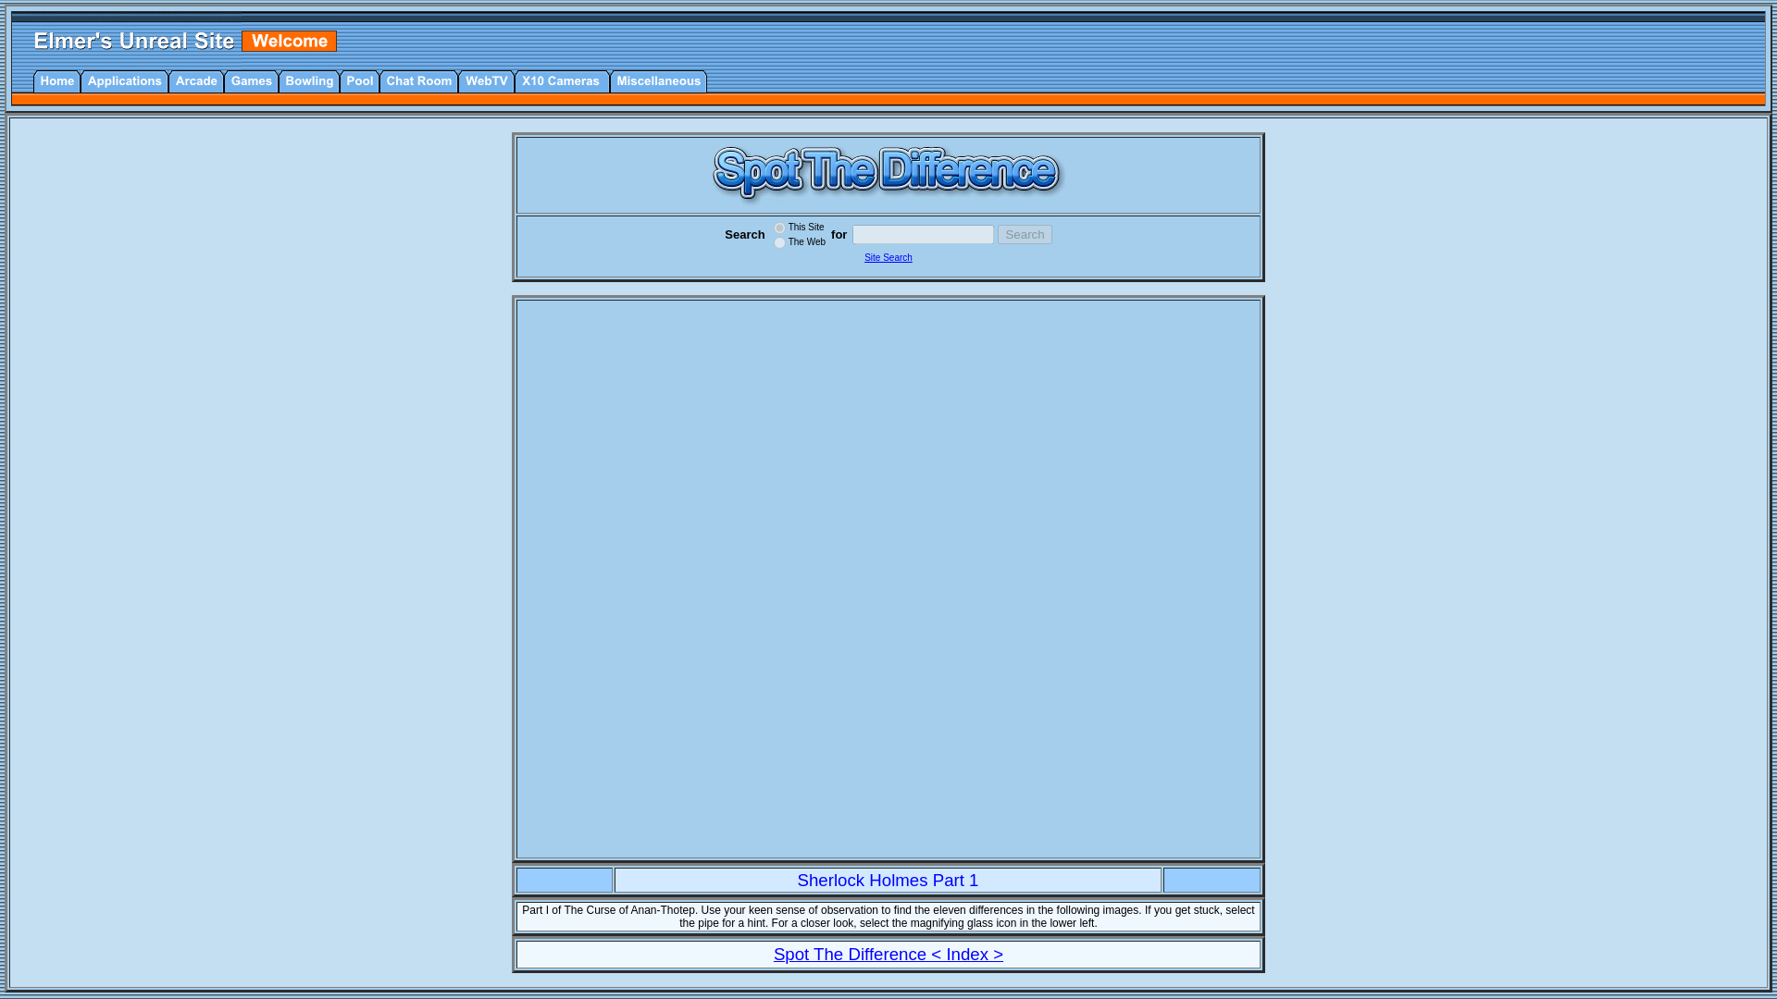  What do you see at coordinates (779, 242) in the screenshot?
I see `web` at bounding box center [779, 242].